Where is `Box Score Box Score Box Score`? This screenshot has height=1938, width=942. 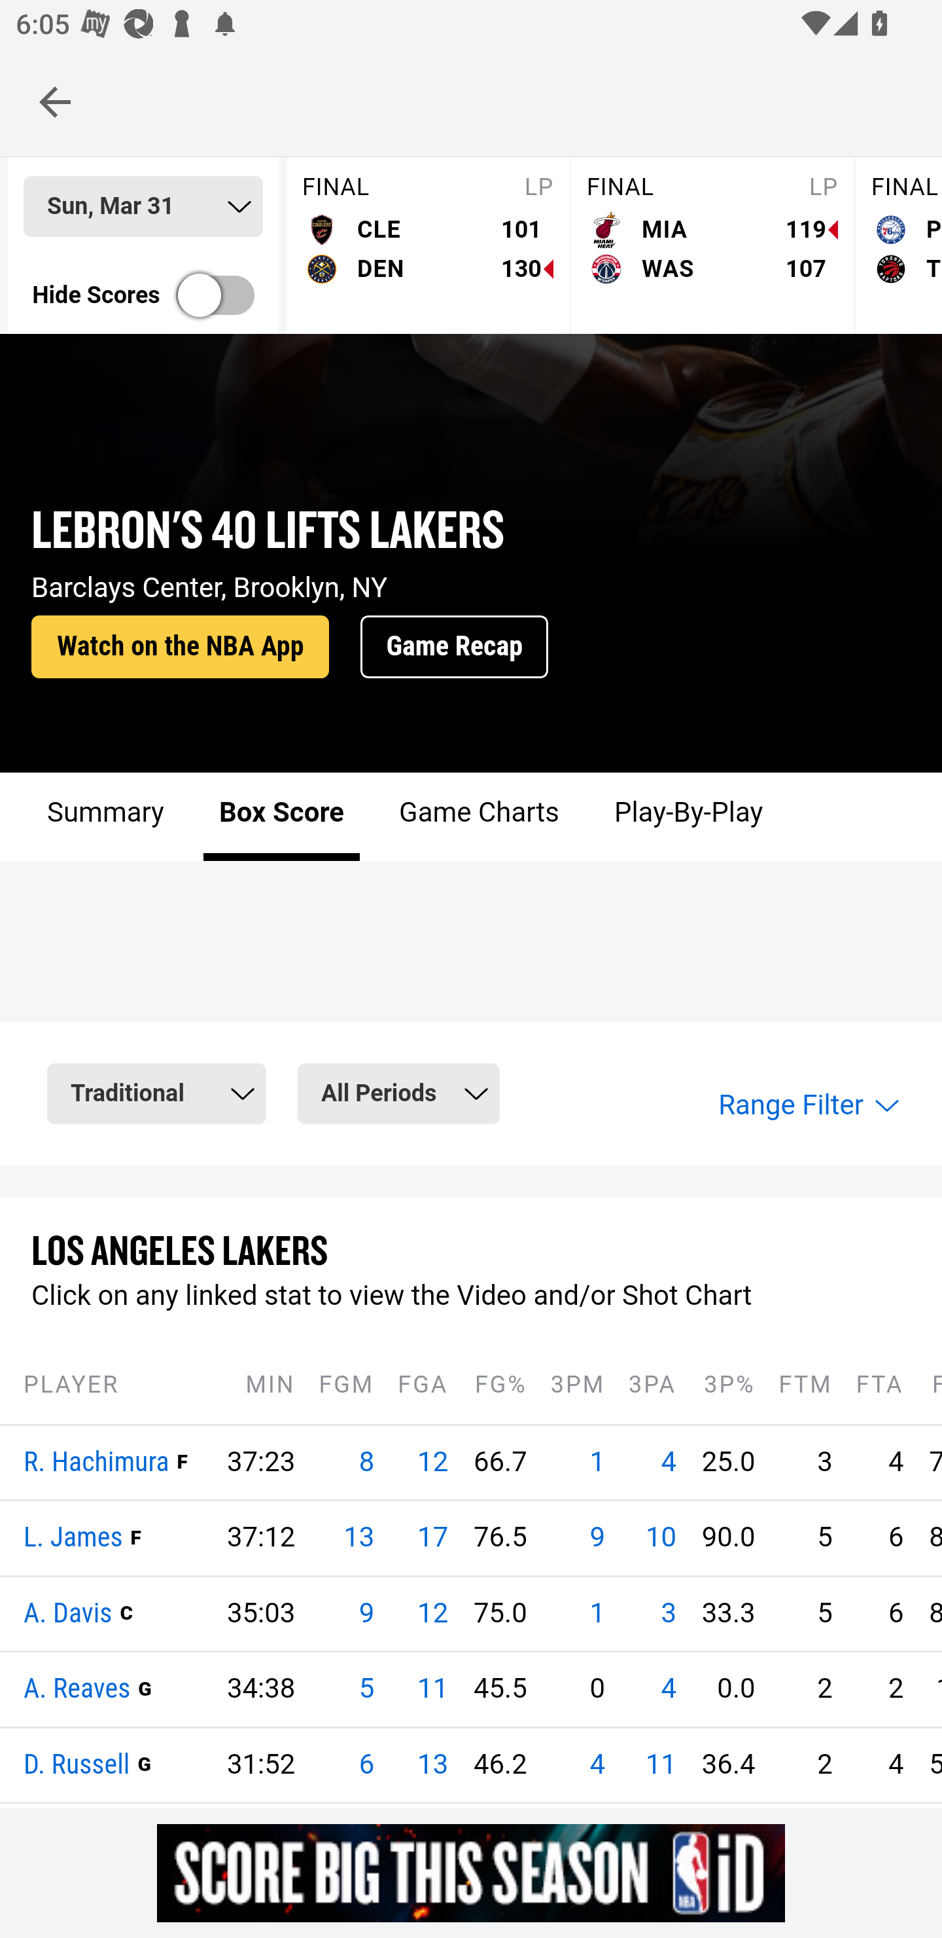 Box Score Box Score Box Score is located at coordinates (281, 818).